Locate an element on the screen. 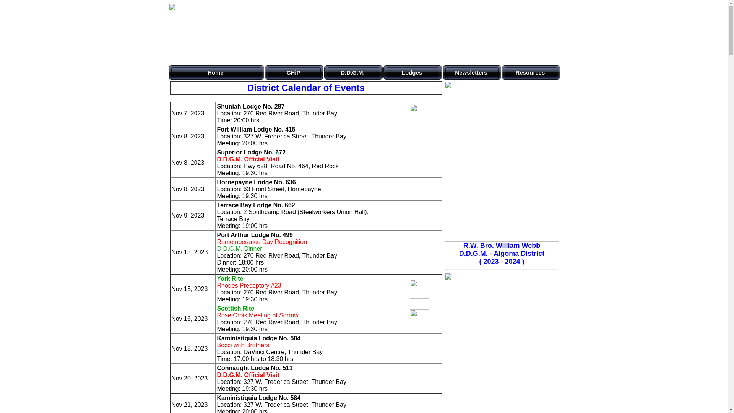 The height and width of the screenshot is (413, 734). Lodges  is located at coordinates (412, 73).